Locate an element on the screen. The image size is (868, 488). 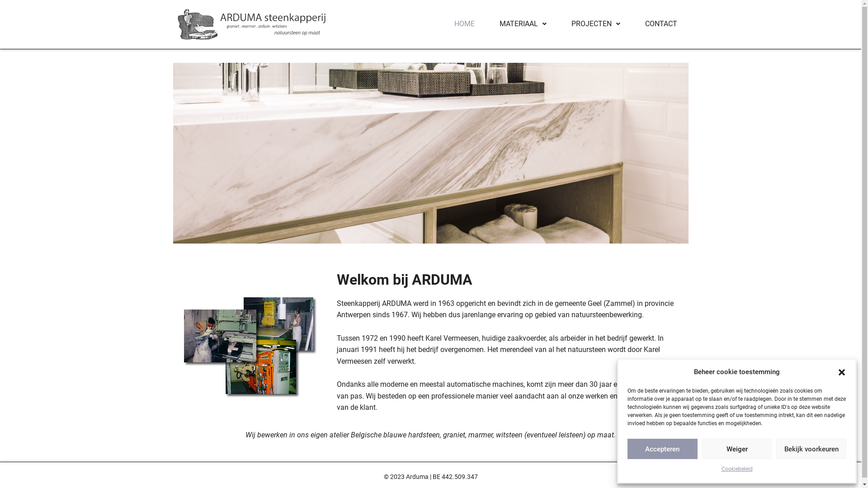
Weiger is located at coordinates (737, 449).